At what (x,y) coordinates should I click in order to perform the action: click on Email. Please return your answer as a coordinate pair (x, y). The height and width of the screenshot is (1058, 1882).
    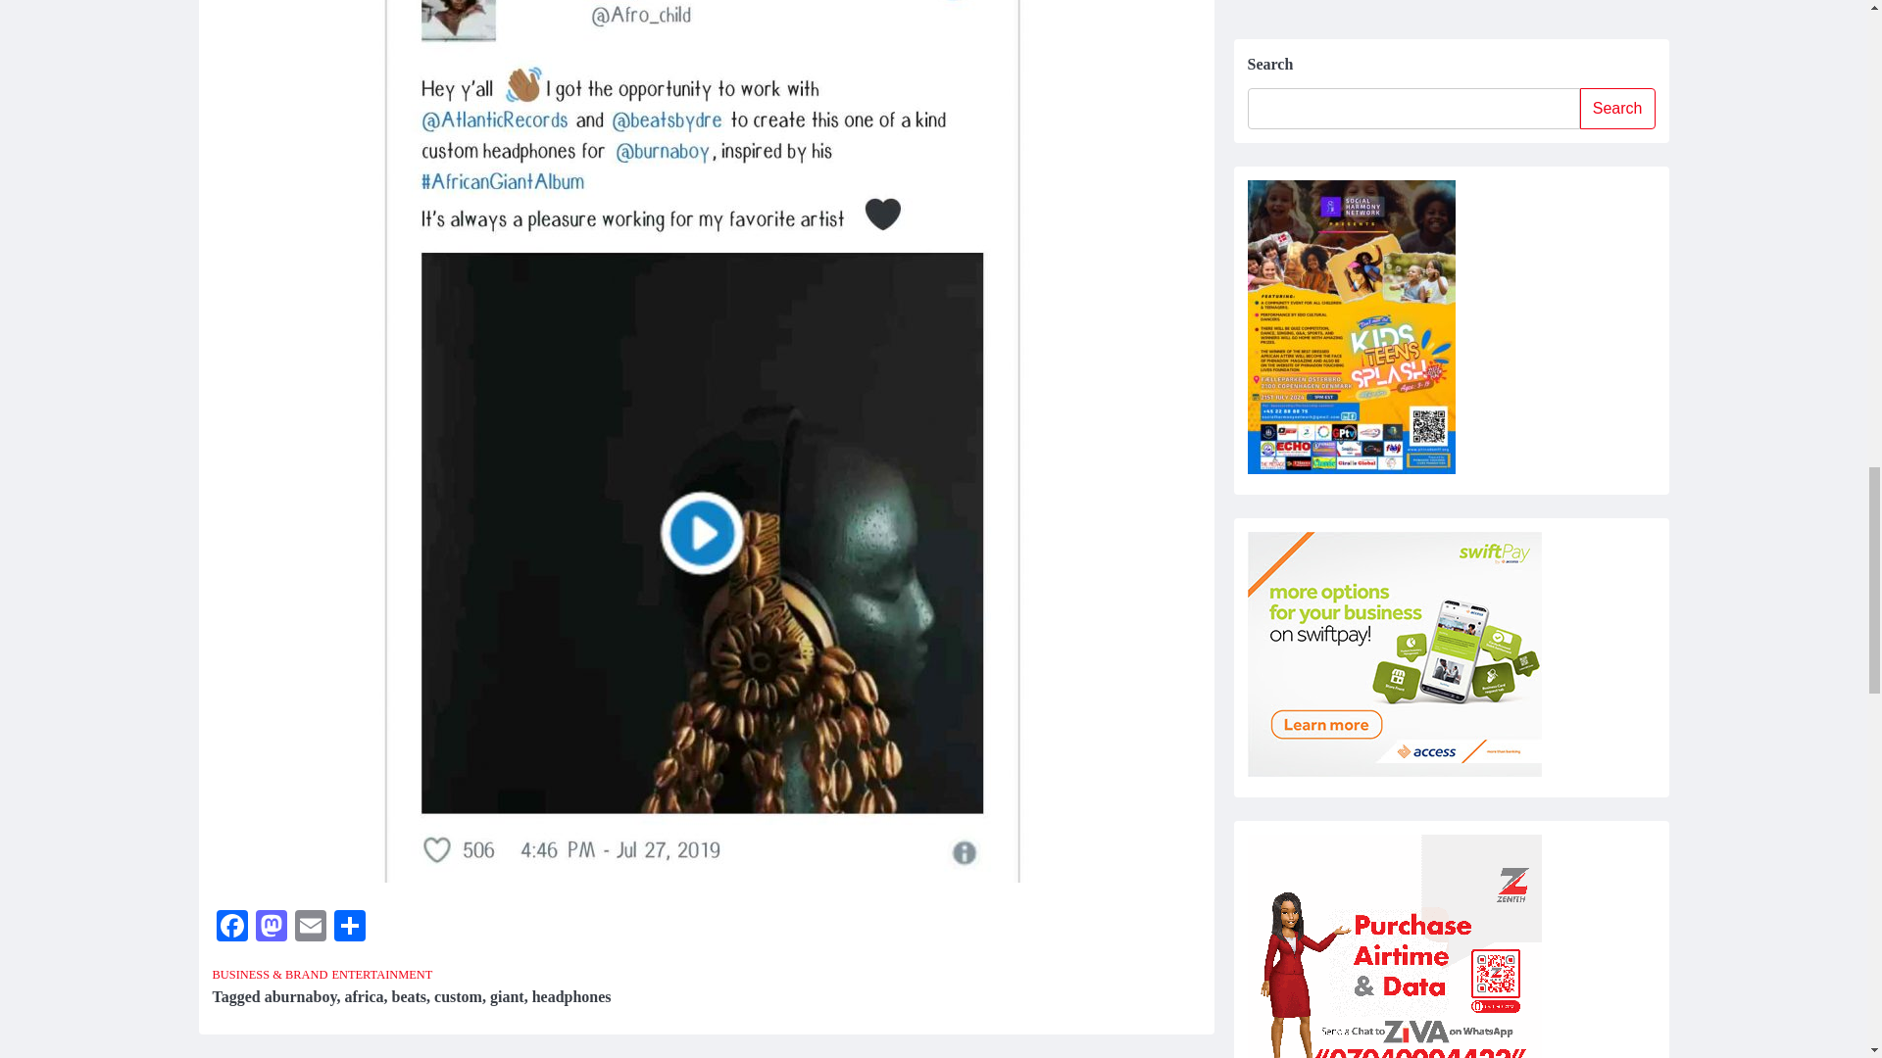
    Looking at the image, I should click on (310, 927).